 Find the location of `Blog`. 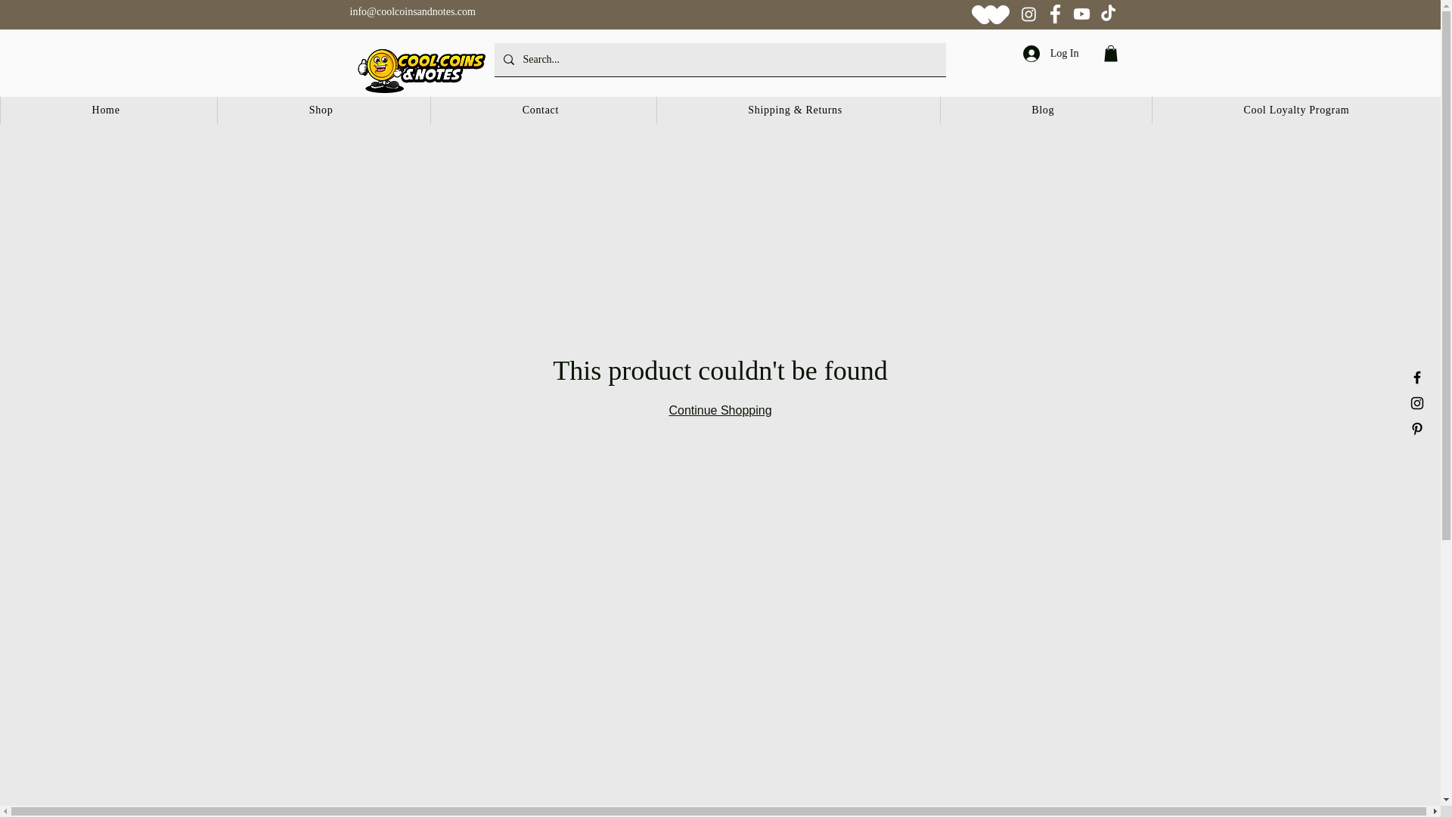

Blog is located at coordinates (1042, 110).